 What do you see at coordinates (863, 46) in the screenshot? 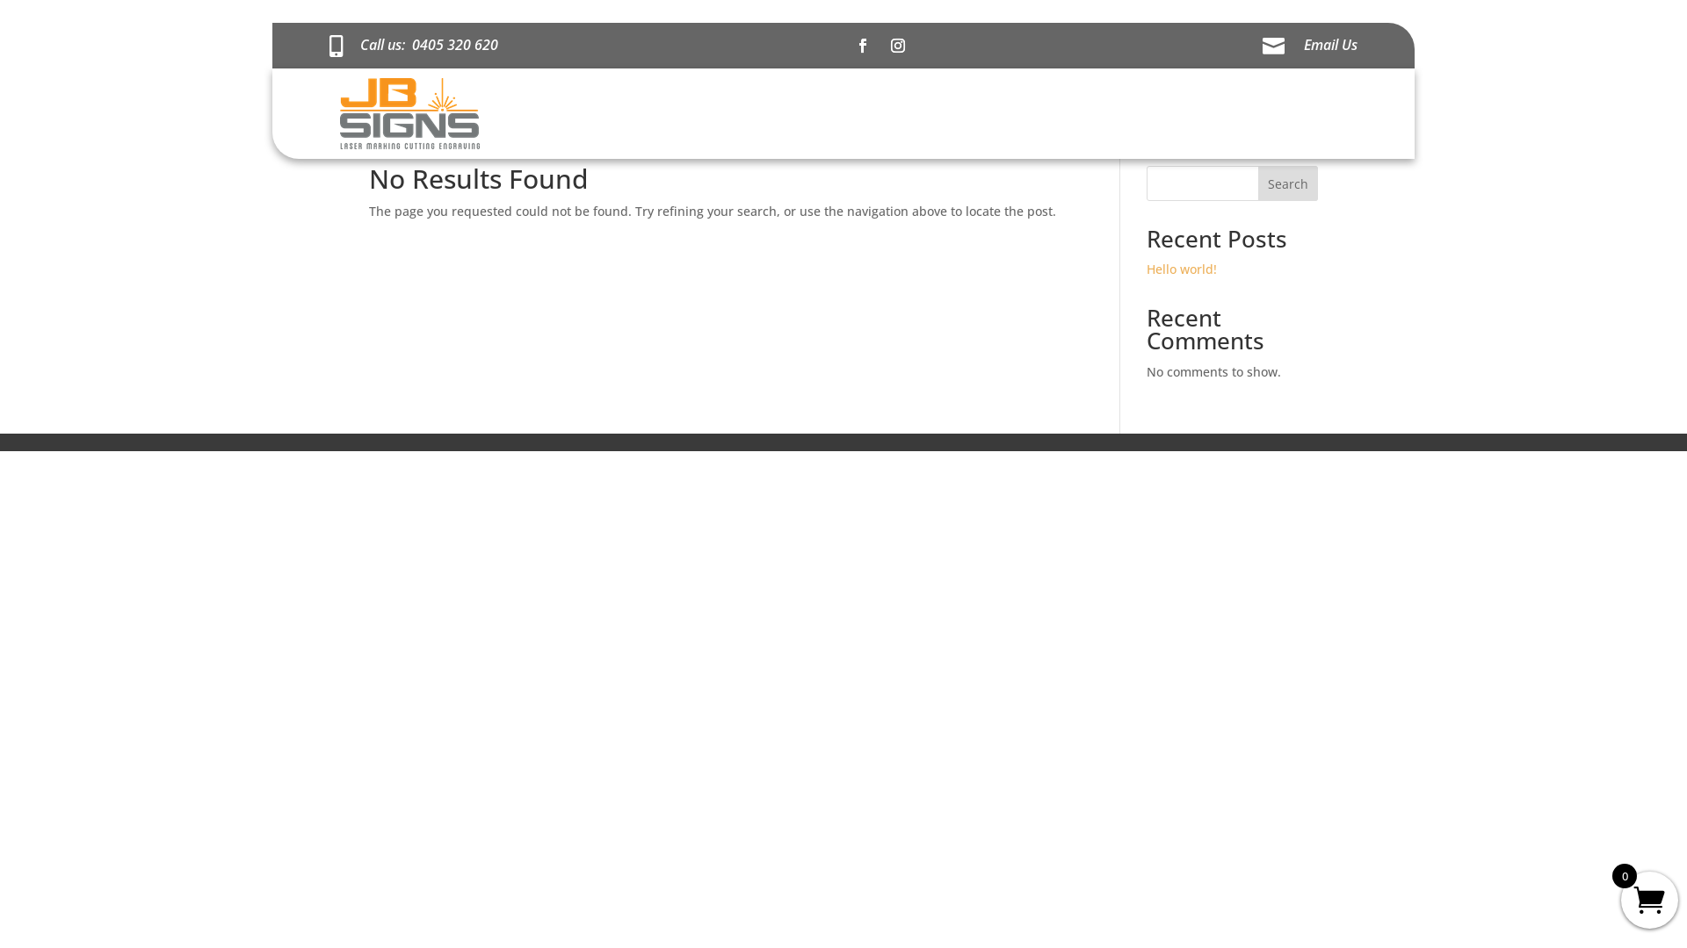
I see `Follow on Facebook` at bounding box center [863, 46].